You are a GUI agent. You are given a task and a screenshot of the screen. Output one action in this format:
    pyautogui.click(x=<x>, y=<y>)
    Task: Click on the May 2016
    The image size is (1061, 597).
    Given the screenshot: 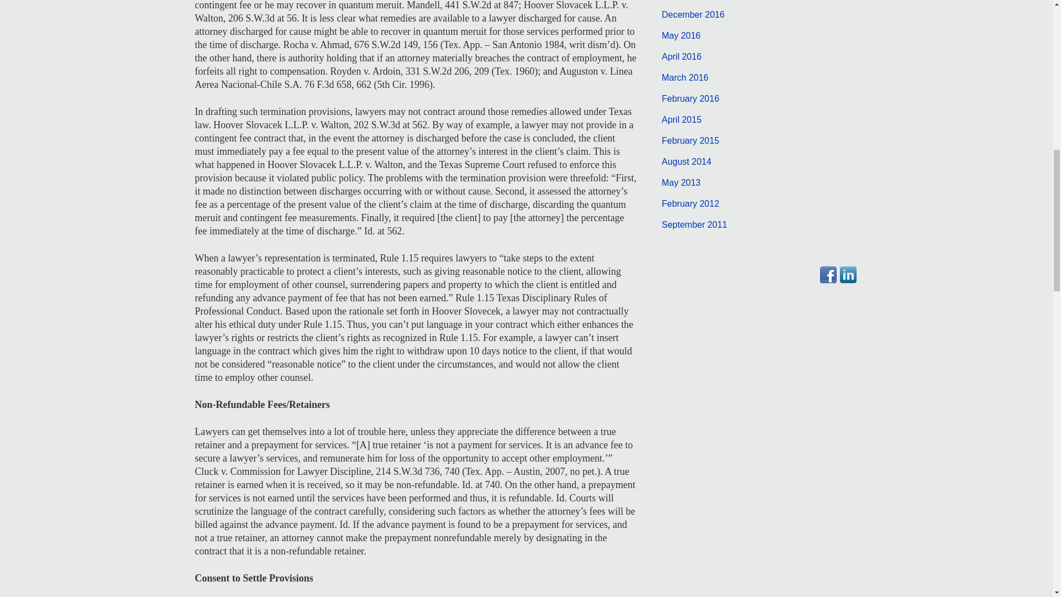 What is the action you would take?
    pyautogui.click(x=681, y=35)
    